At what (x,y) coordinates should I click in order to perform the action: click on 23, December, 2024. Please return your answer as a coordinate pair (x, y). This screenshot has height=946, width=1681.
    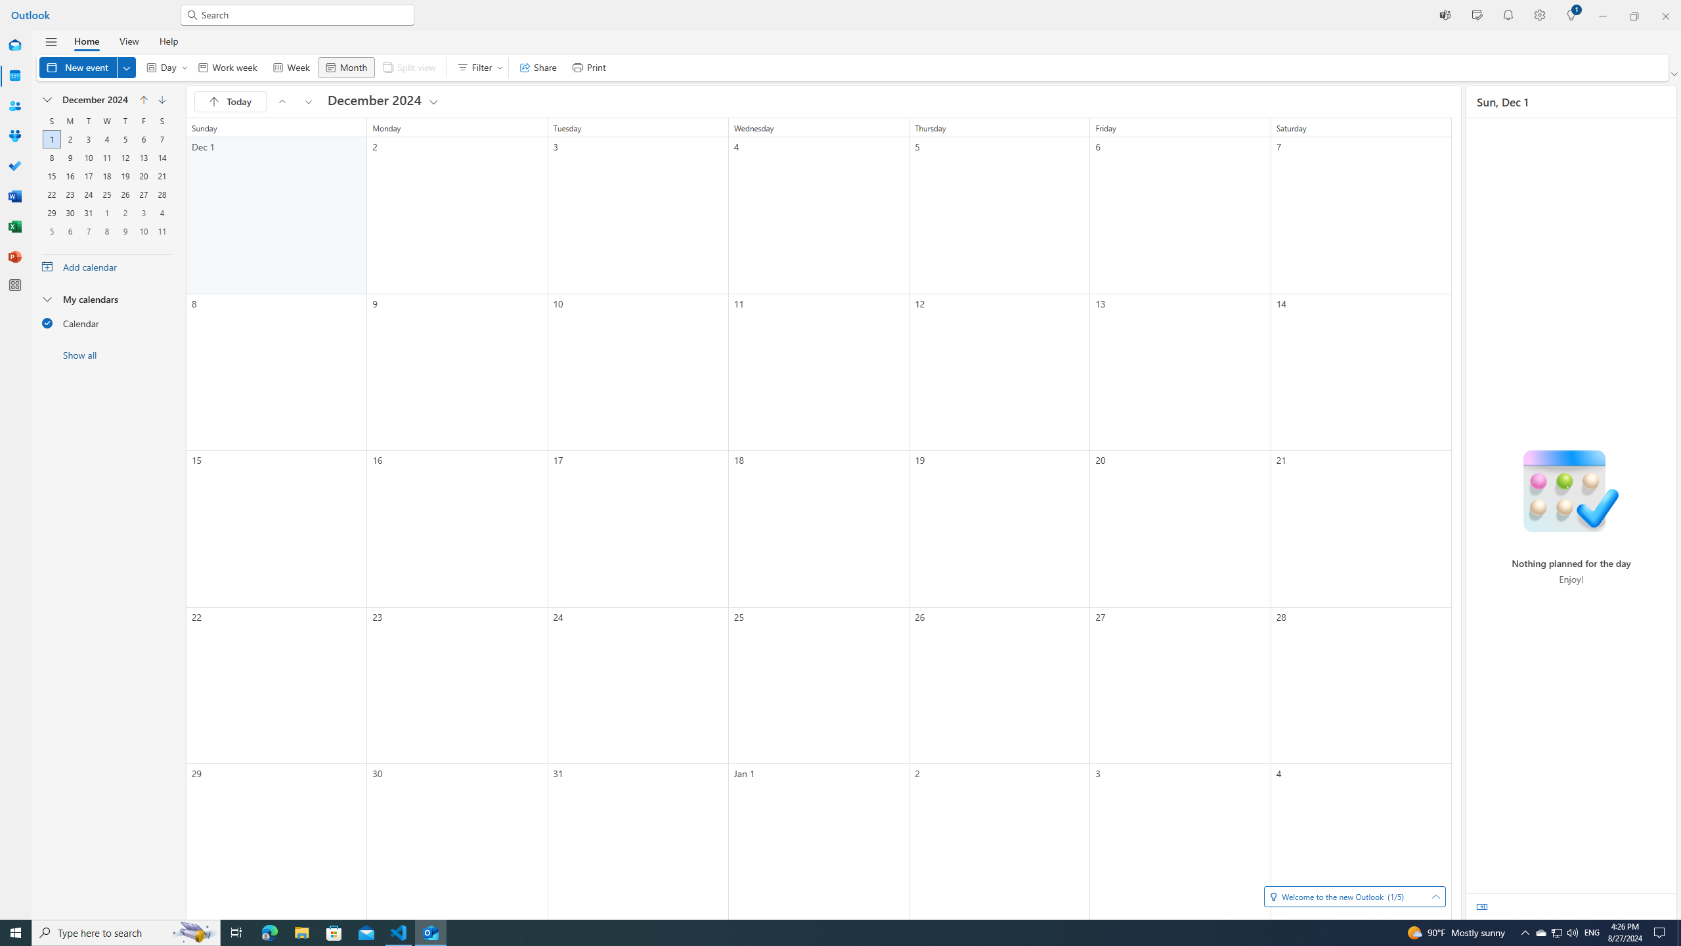
    Looking at the image, I should click on (70, 194).